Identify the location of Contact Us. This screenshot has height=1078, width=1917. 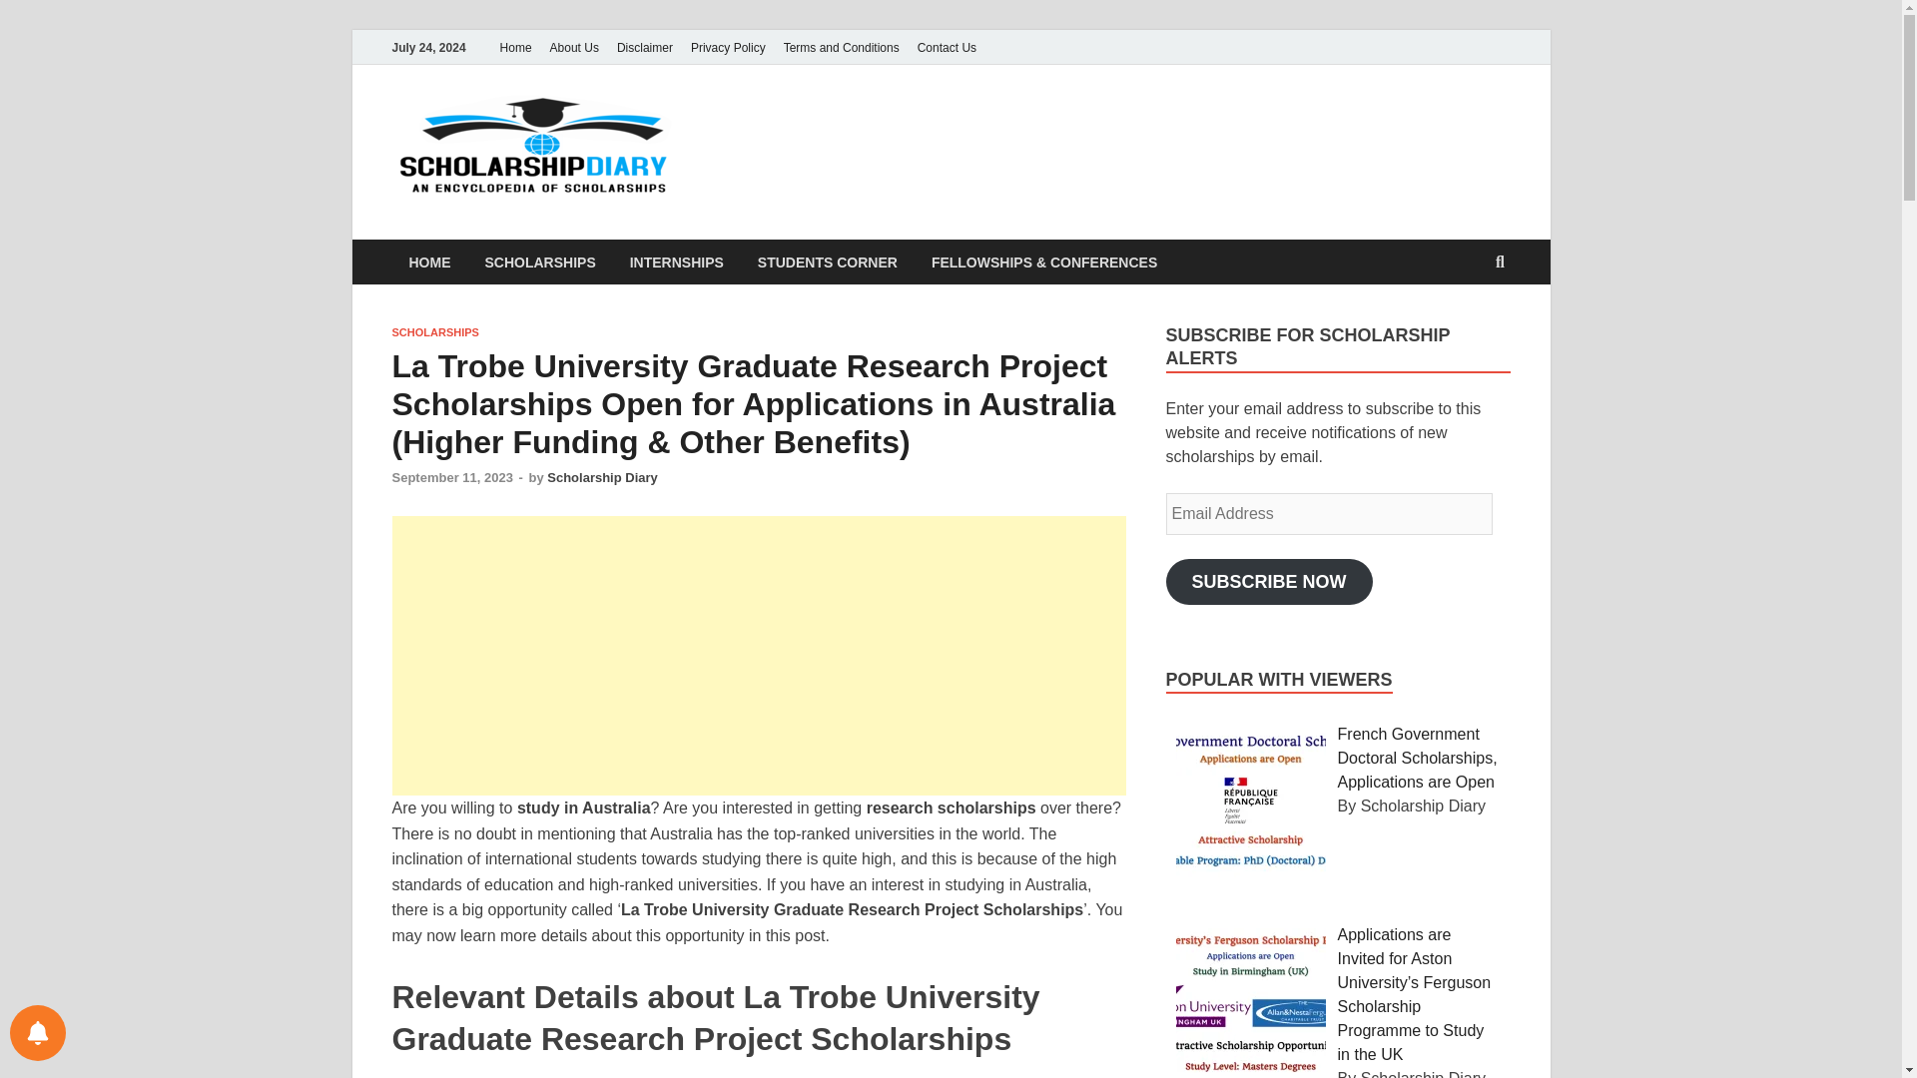
(947, 47).